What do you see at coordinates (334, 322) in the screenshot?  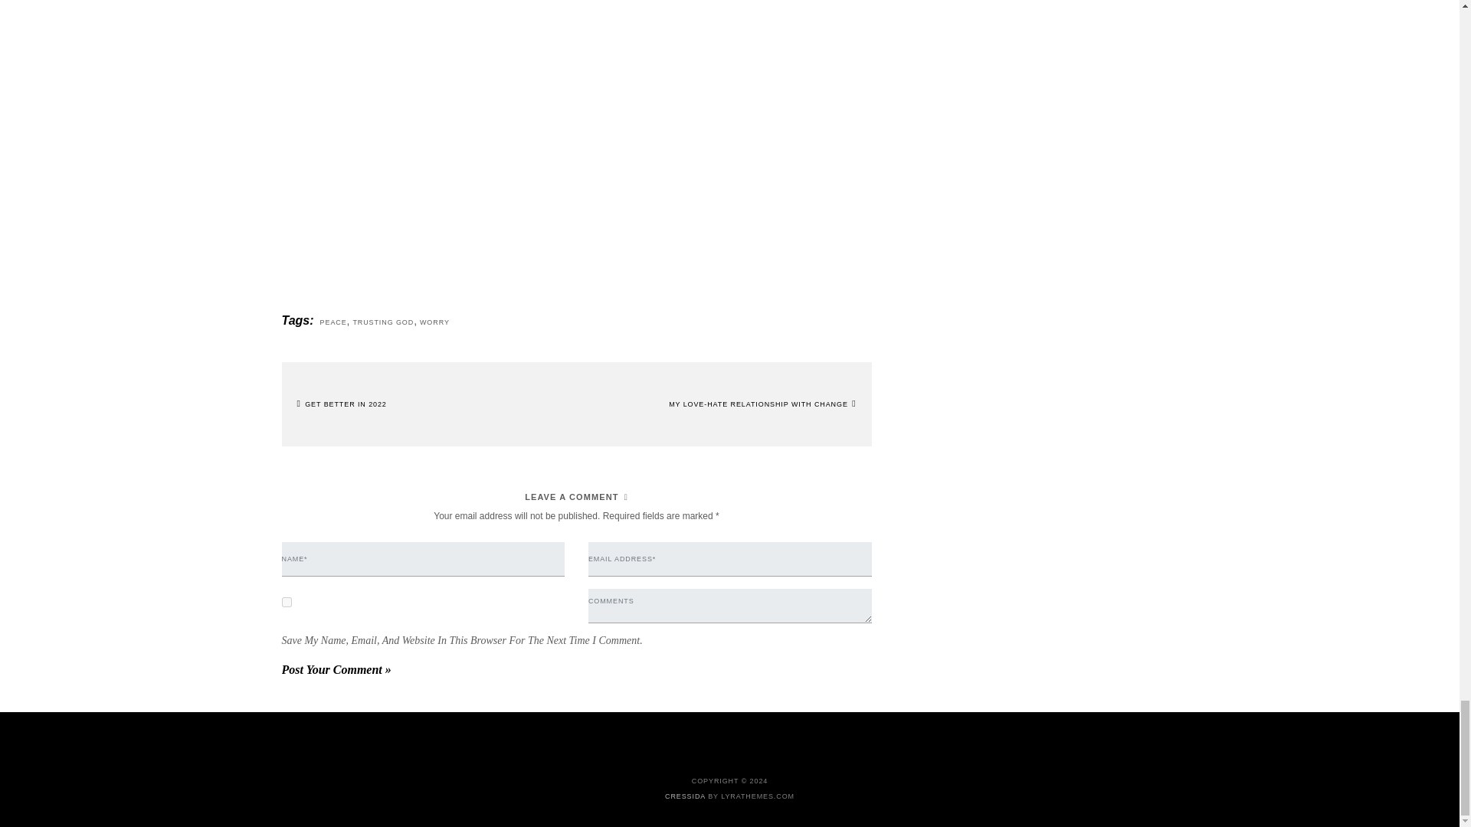 I see `PEACE` at bounding box center [334, 322].